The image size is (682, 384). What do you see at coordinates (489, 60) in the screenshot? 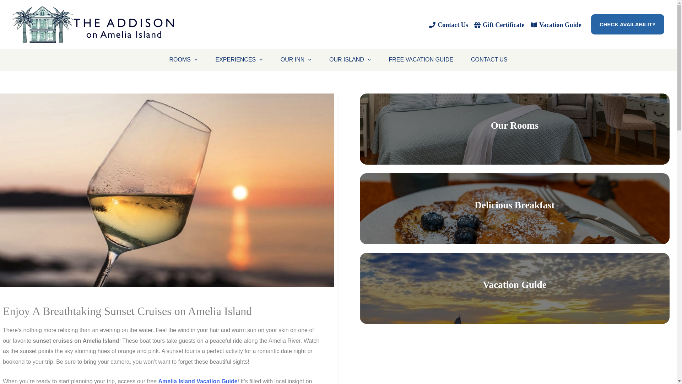
I see `CONTACT US` at bounding box center [489, 60].